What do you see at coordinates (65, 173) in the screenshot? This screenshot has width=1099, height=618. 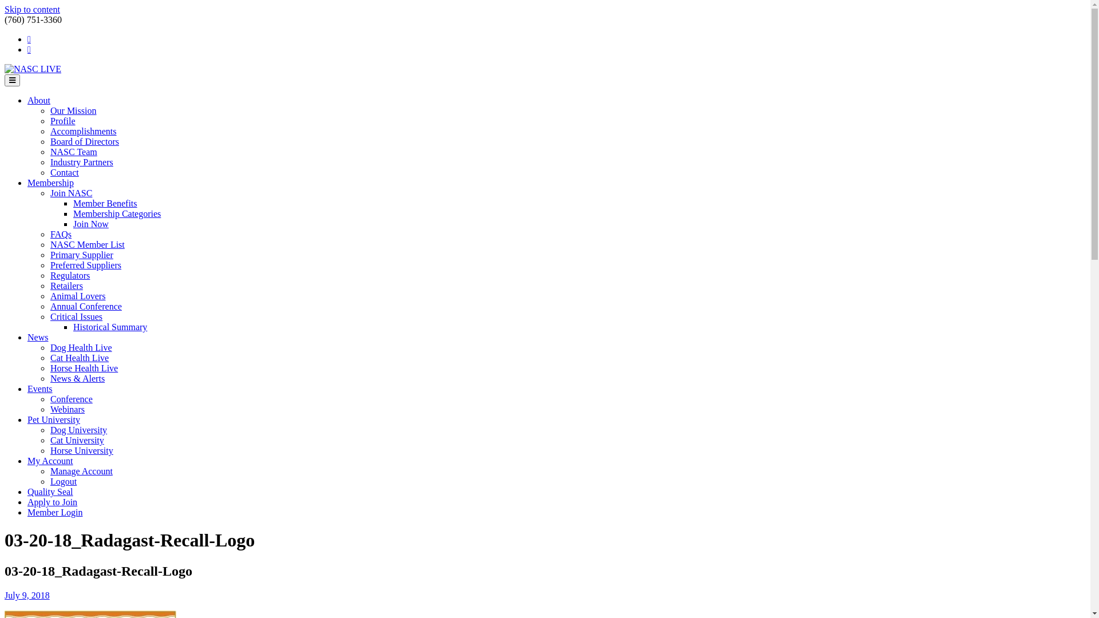 I see `Contact` at bounding box center [65, 173].